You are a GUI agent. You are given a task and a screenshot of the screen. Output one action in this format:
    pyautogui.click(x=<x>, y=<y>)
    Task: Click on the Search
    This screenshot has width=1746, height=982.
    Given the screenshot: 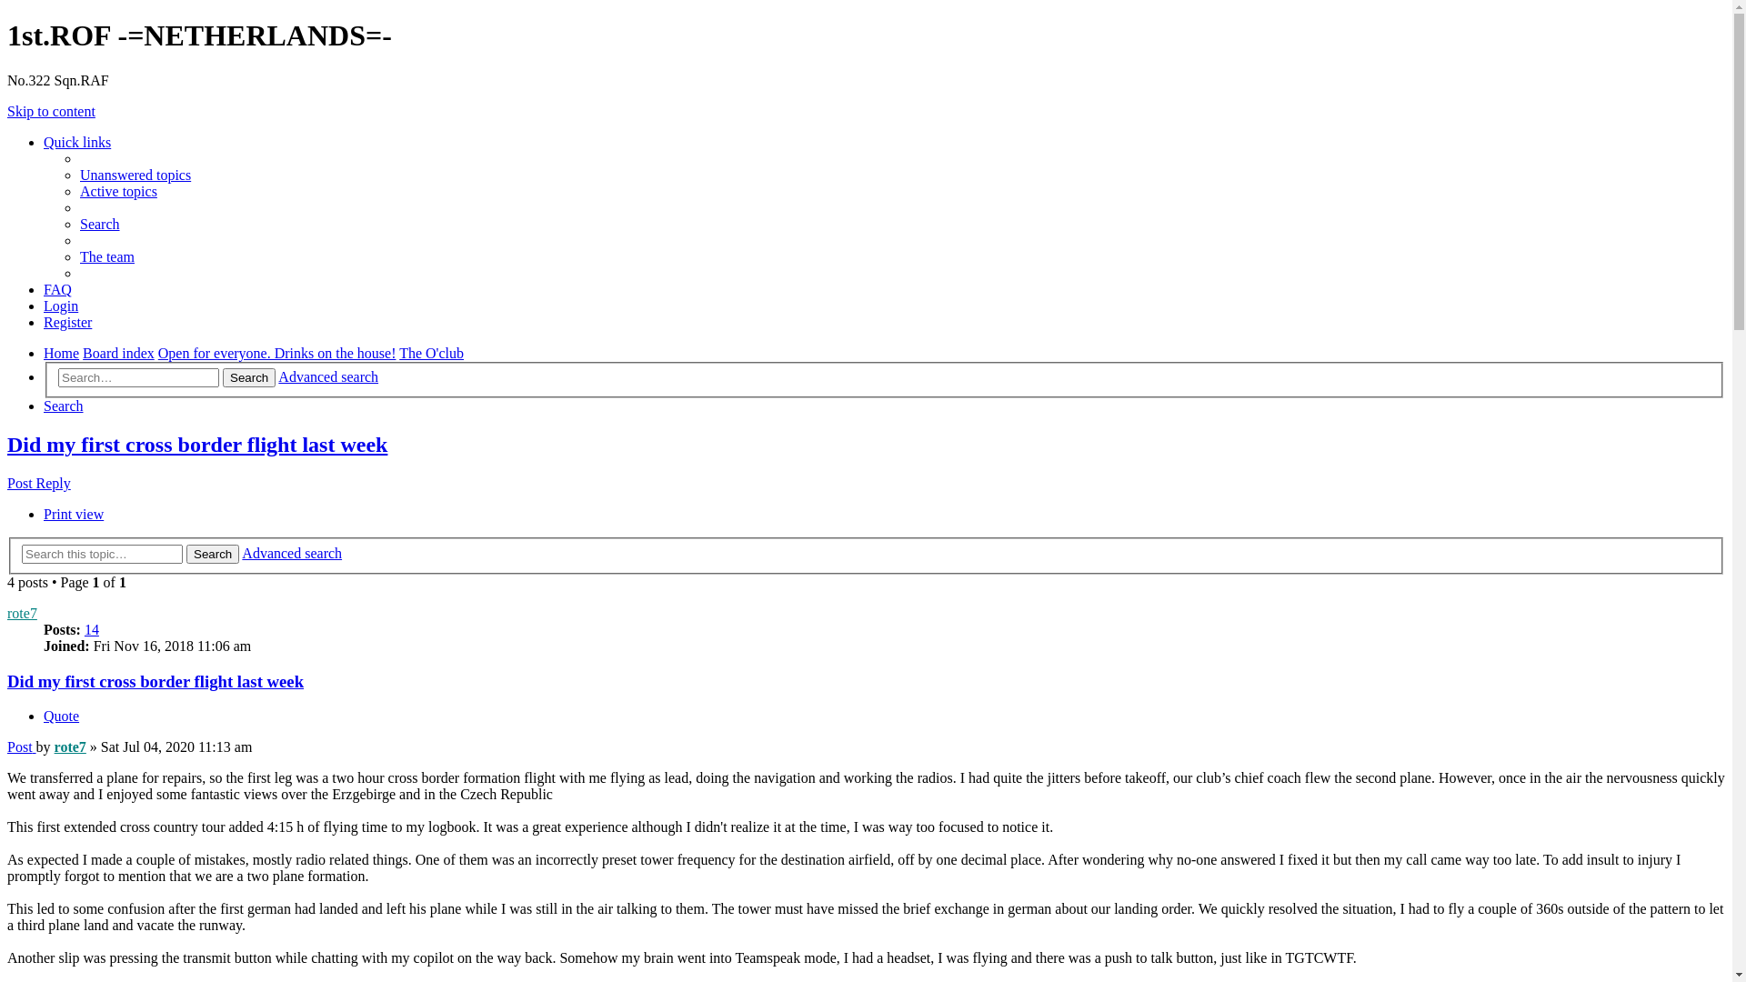 What is the action you would take?
    pyautogui.click(x=213, y=555)
    